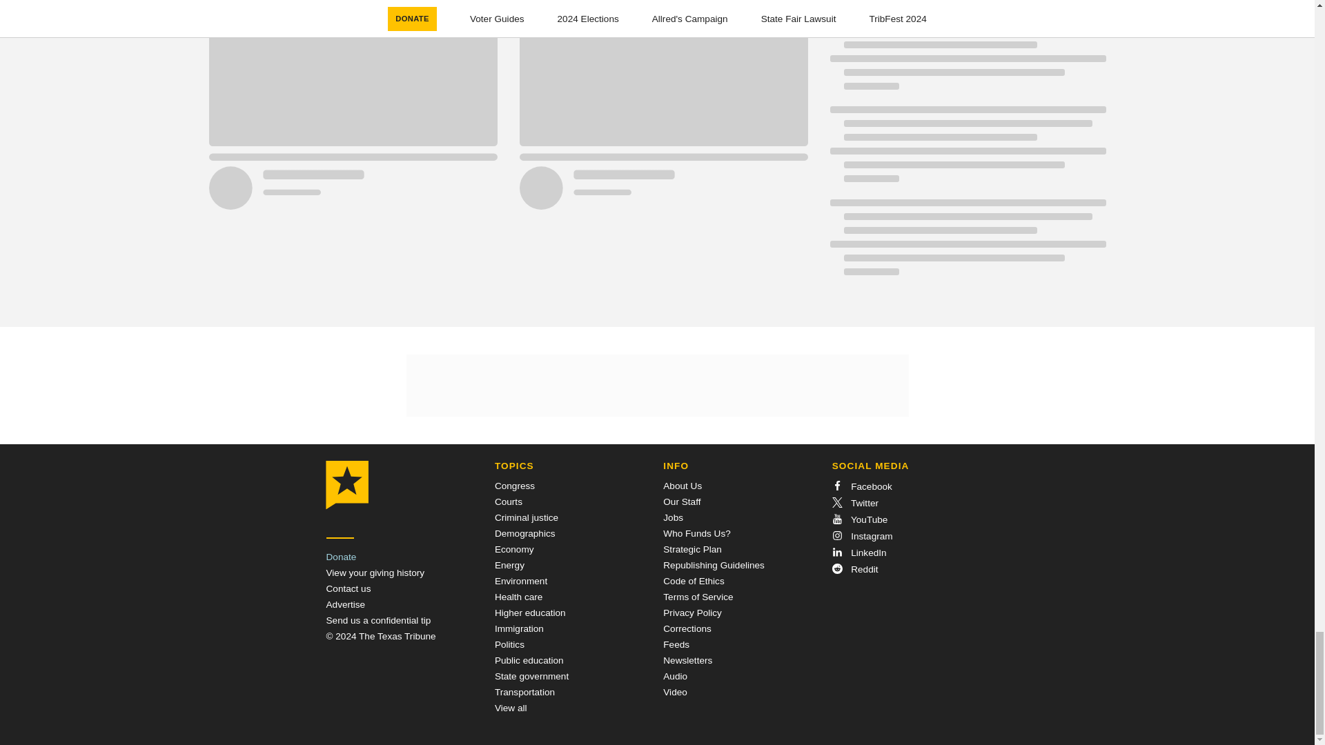 This screenshot has height=745, width=1325. I want to click on Privacy Policy, so click(693, 613).